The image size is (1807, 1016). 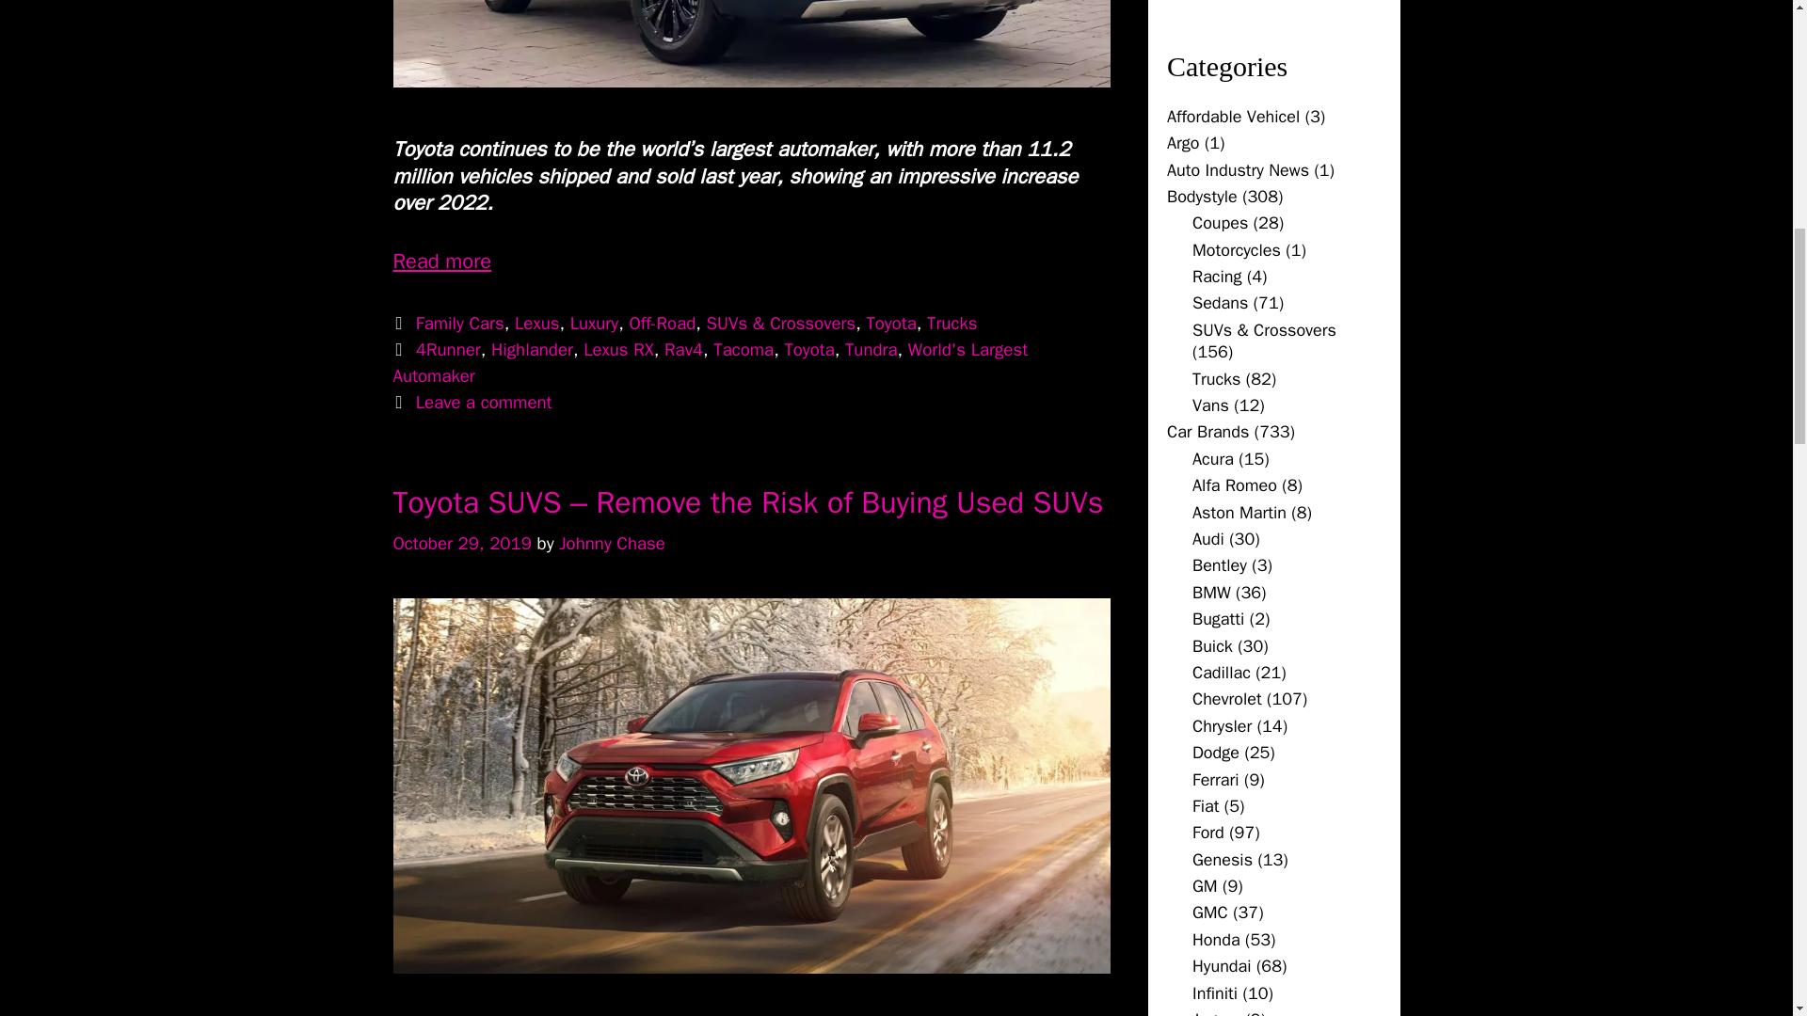 What do you see at coordinates (462, 543) in the screenshot?
I see `9:07 am` at bounding box center [462, 543].